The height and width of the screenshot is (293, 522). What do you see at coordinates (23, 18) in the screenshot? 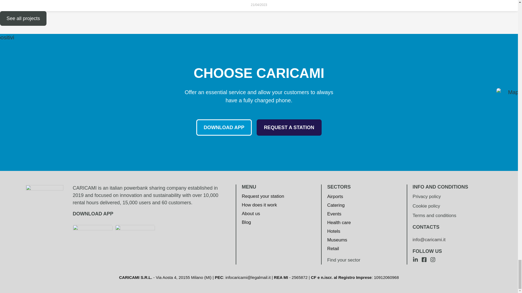
I see `See all projects` at bounding box center [23, 18].